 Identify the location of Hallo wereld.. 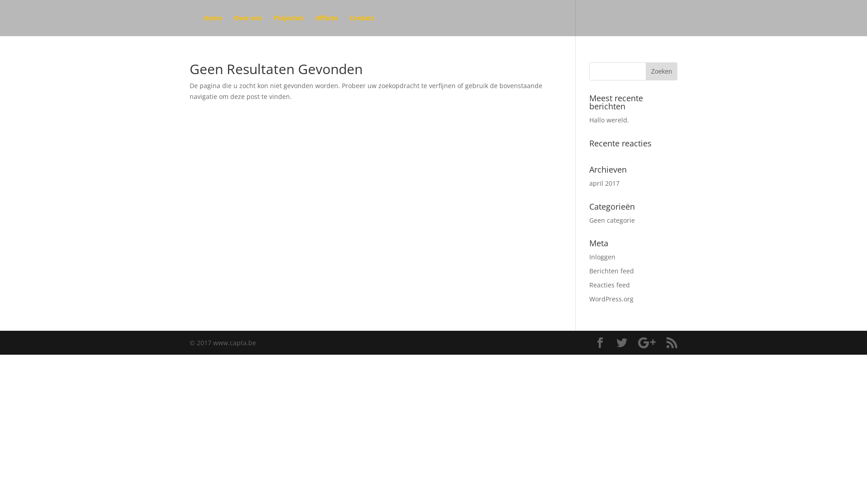
(609, 120).